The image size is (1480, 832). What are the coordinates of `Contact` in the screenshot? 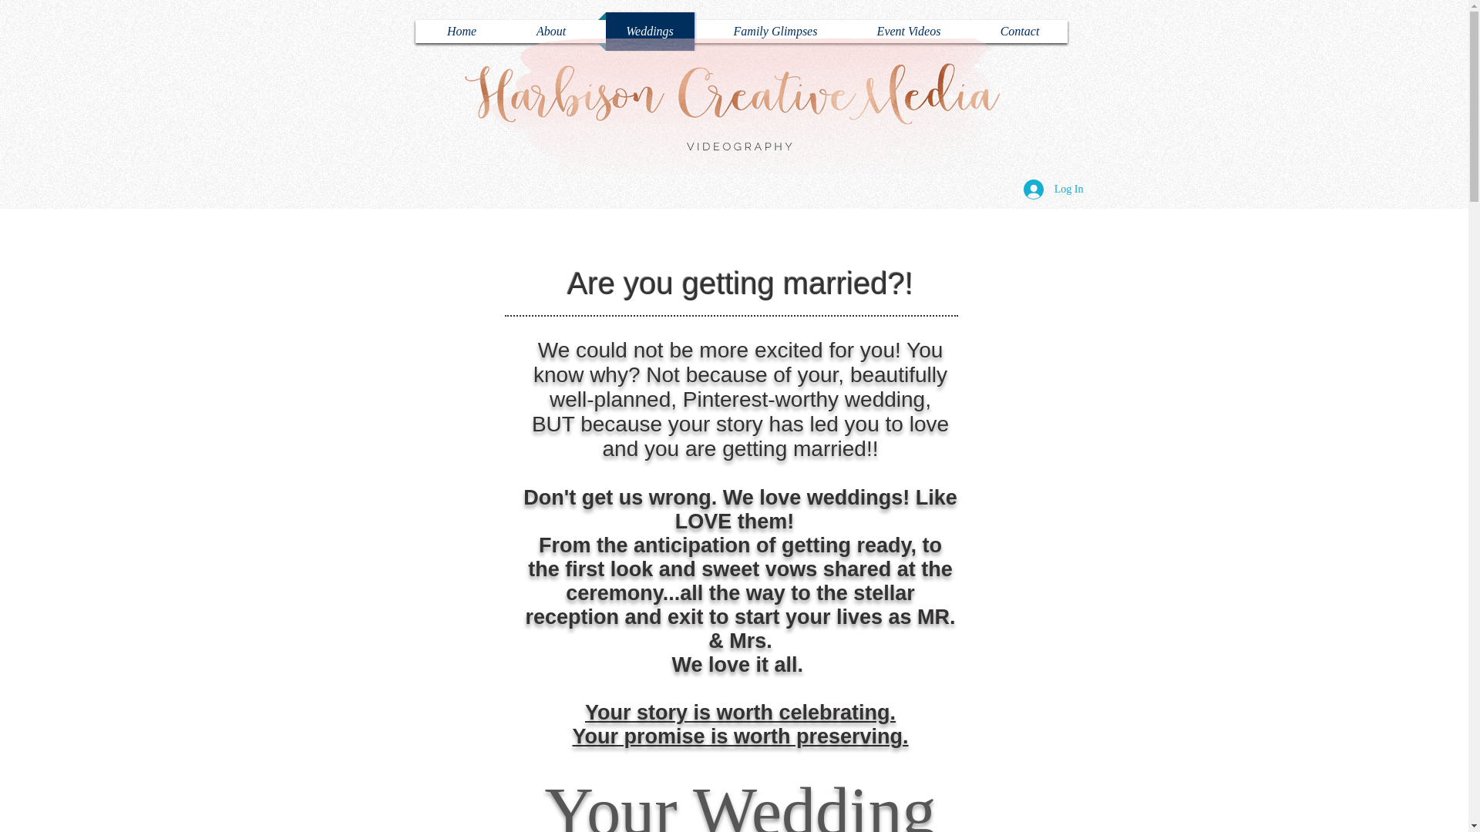 It's located at (1019, 31).